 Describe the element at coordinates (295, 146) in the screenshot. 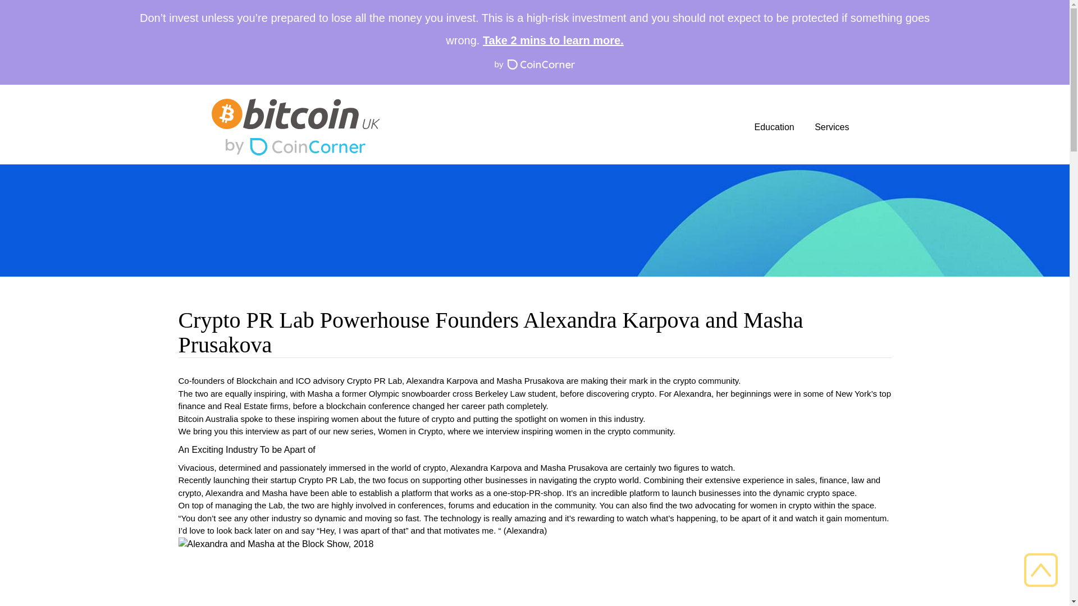

I see `Buy Bitcoin with CoinCorner` at that location.